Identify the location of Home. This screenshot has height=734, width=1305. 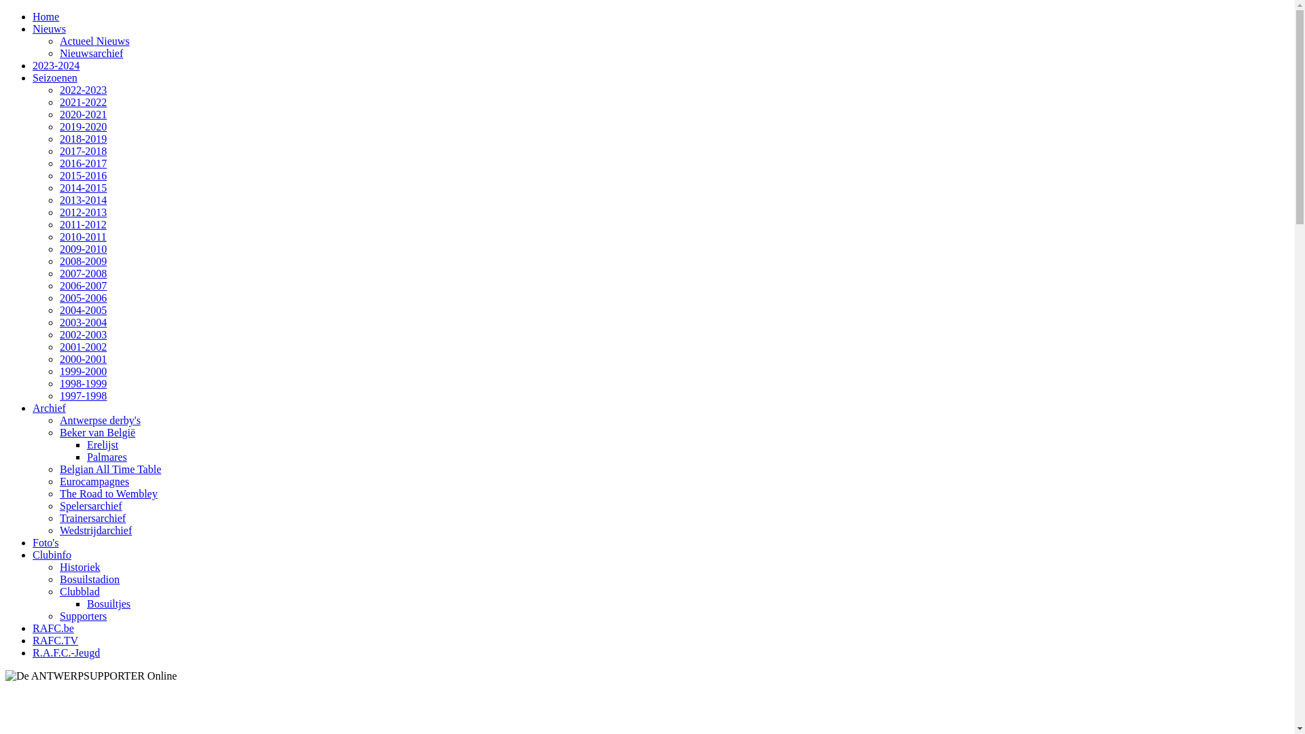
(46, 16).